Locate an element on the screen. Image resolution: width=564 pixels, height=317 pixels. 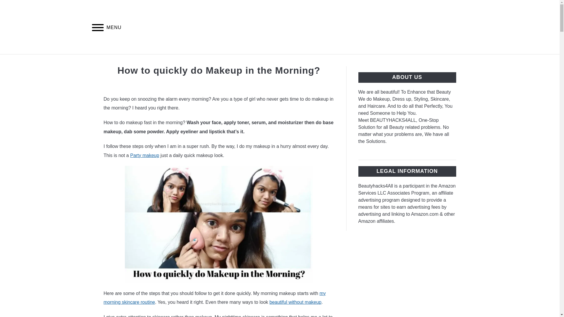
HAIR is located at coordinates (210, 61).